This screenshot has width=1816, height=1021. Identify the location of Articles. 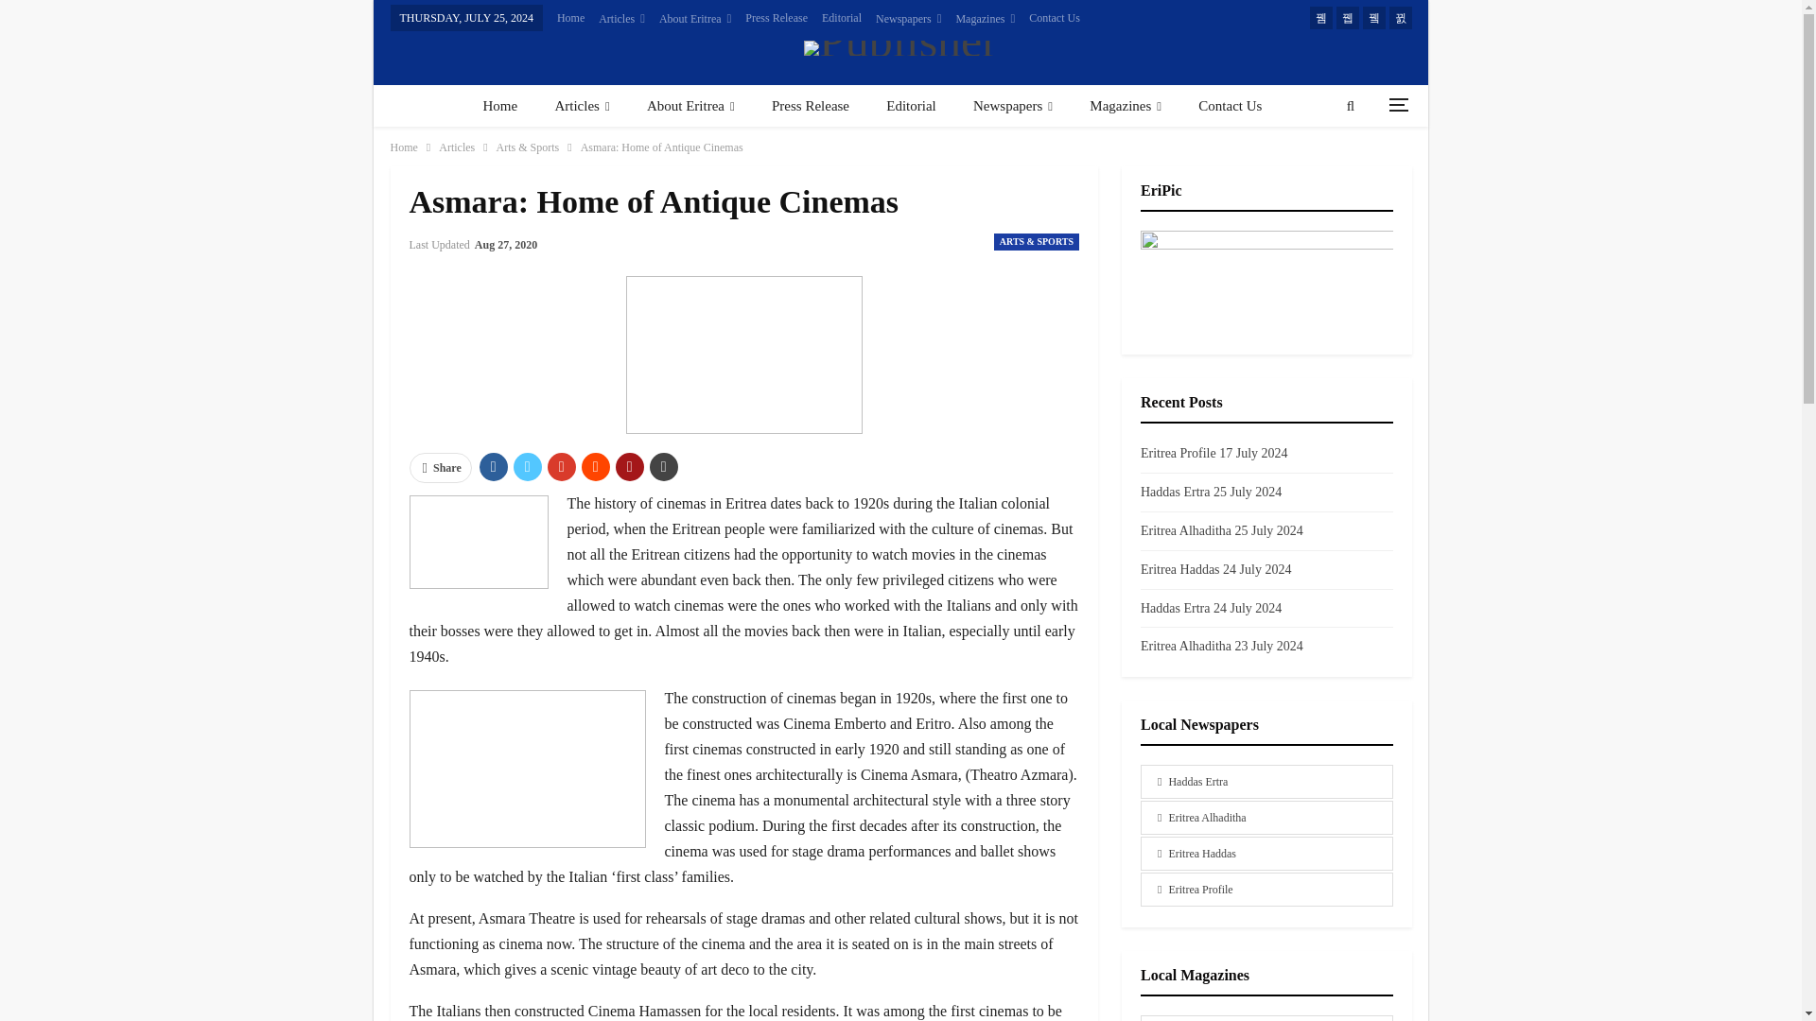
(582, 106).